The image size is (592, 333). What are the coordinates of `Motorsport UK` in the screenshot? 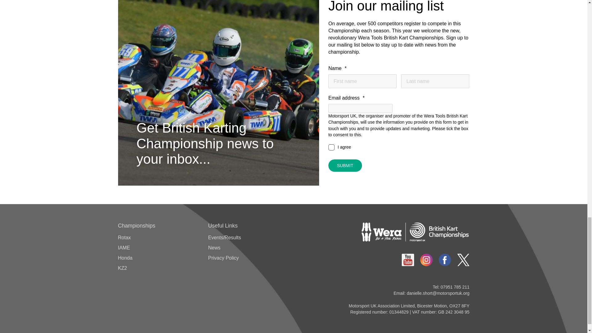 It's located at (415, 232).